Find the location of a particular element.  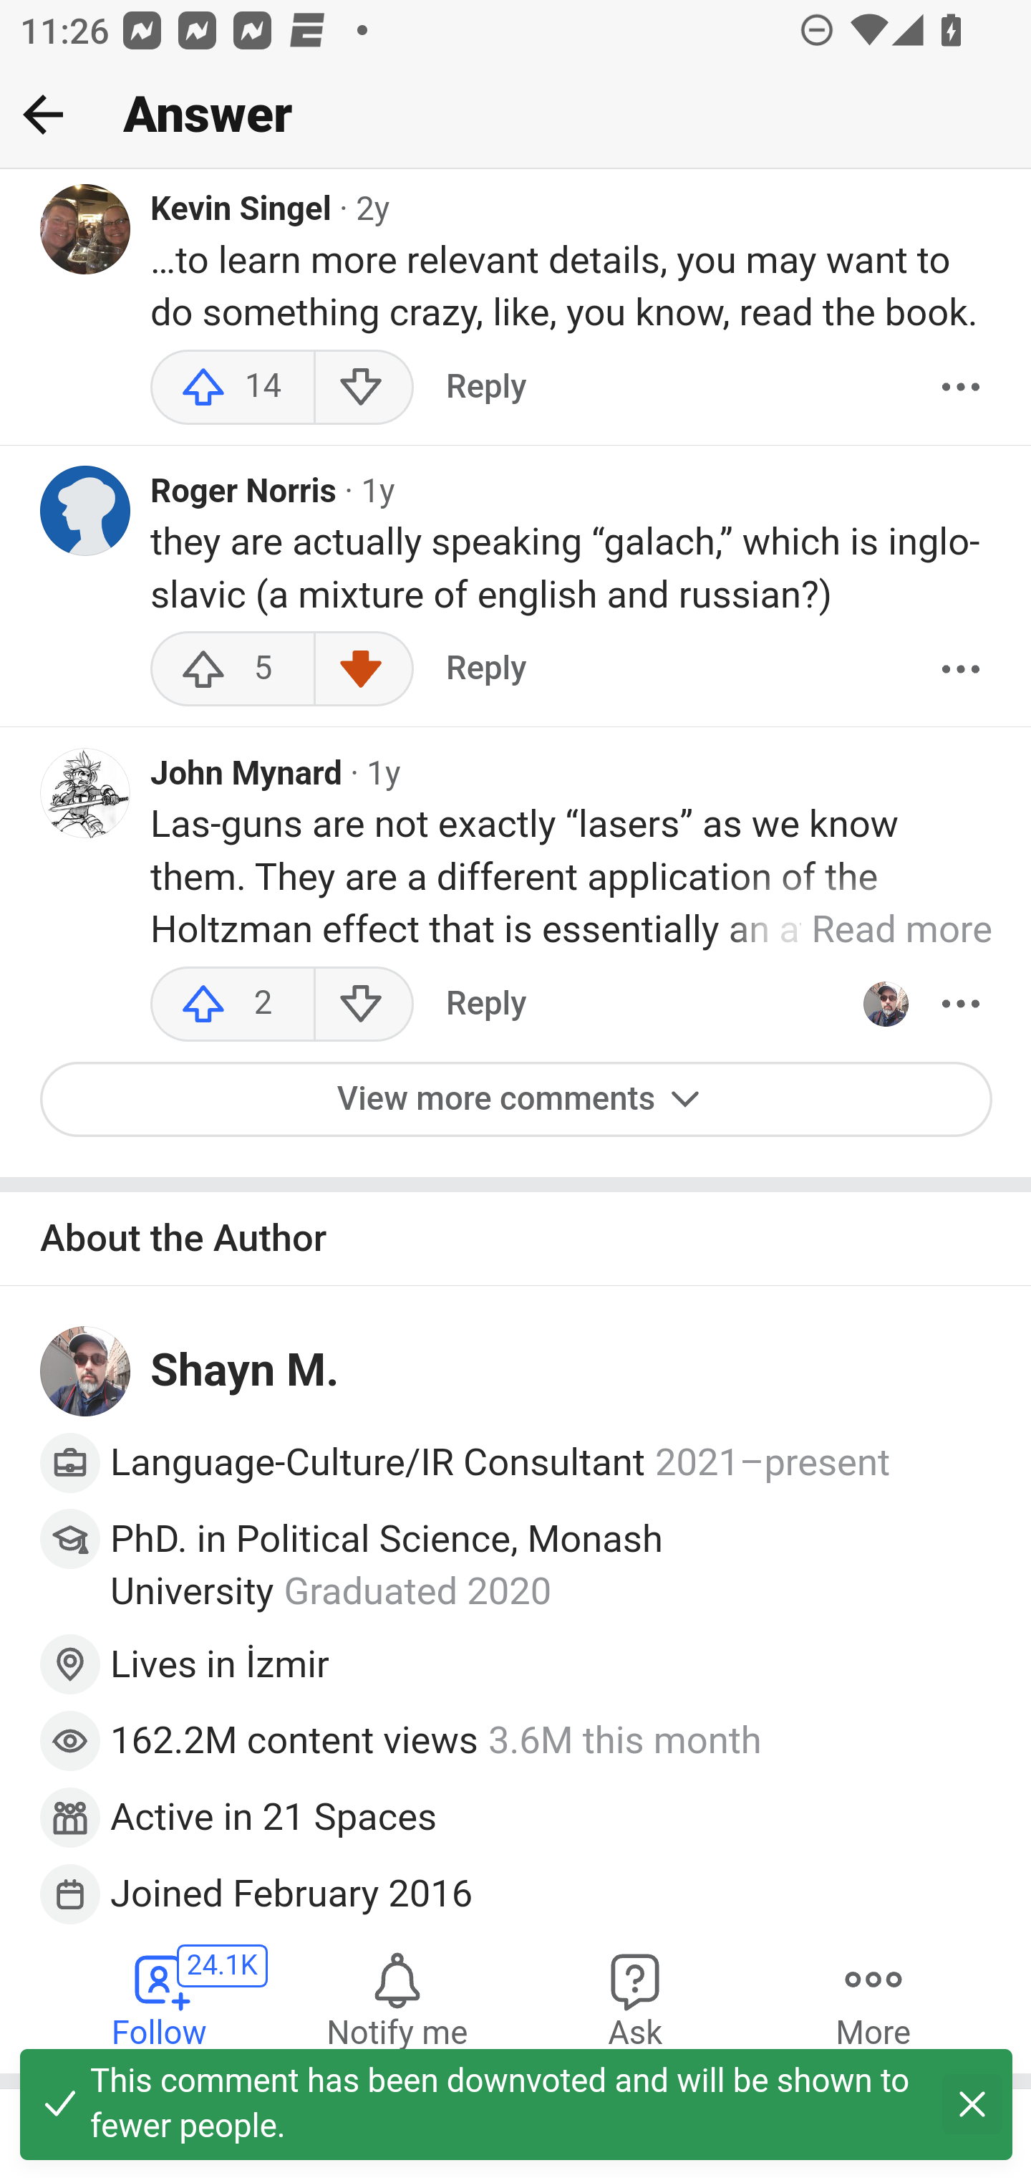

Reply is located at coordinates (485, 388).